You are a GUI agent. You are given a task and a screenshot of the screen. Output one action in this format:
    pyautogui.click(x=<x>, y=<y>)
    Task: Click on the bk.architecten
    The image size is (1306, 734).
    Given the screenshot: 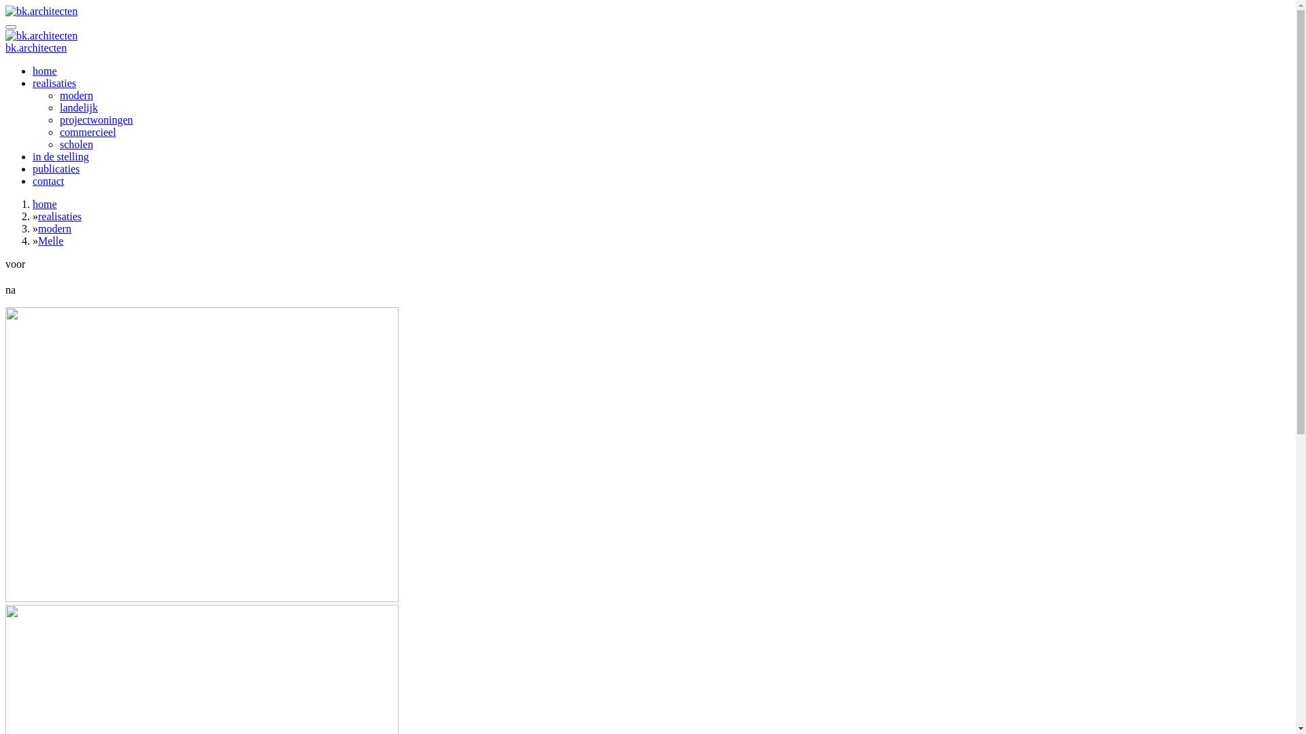 What is the action you would take?
    pyautogui.click(x=41, y=36)
    